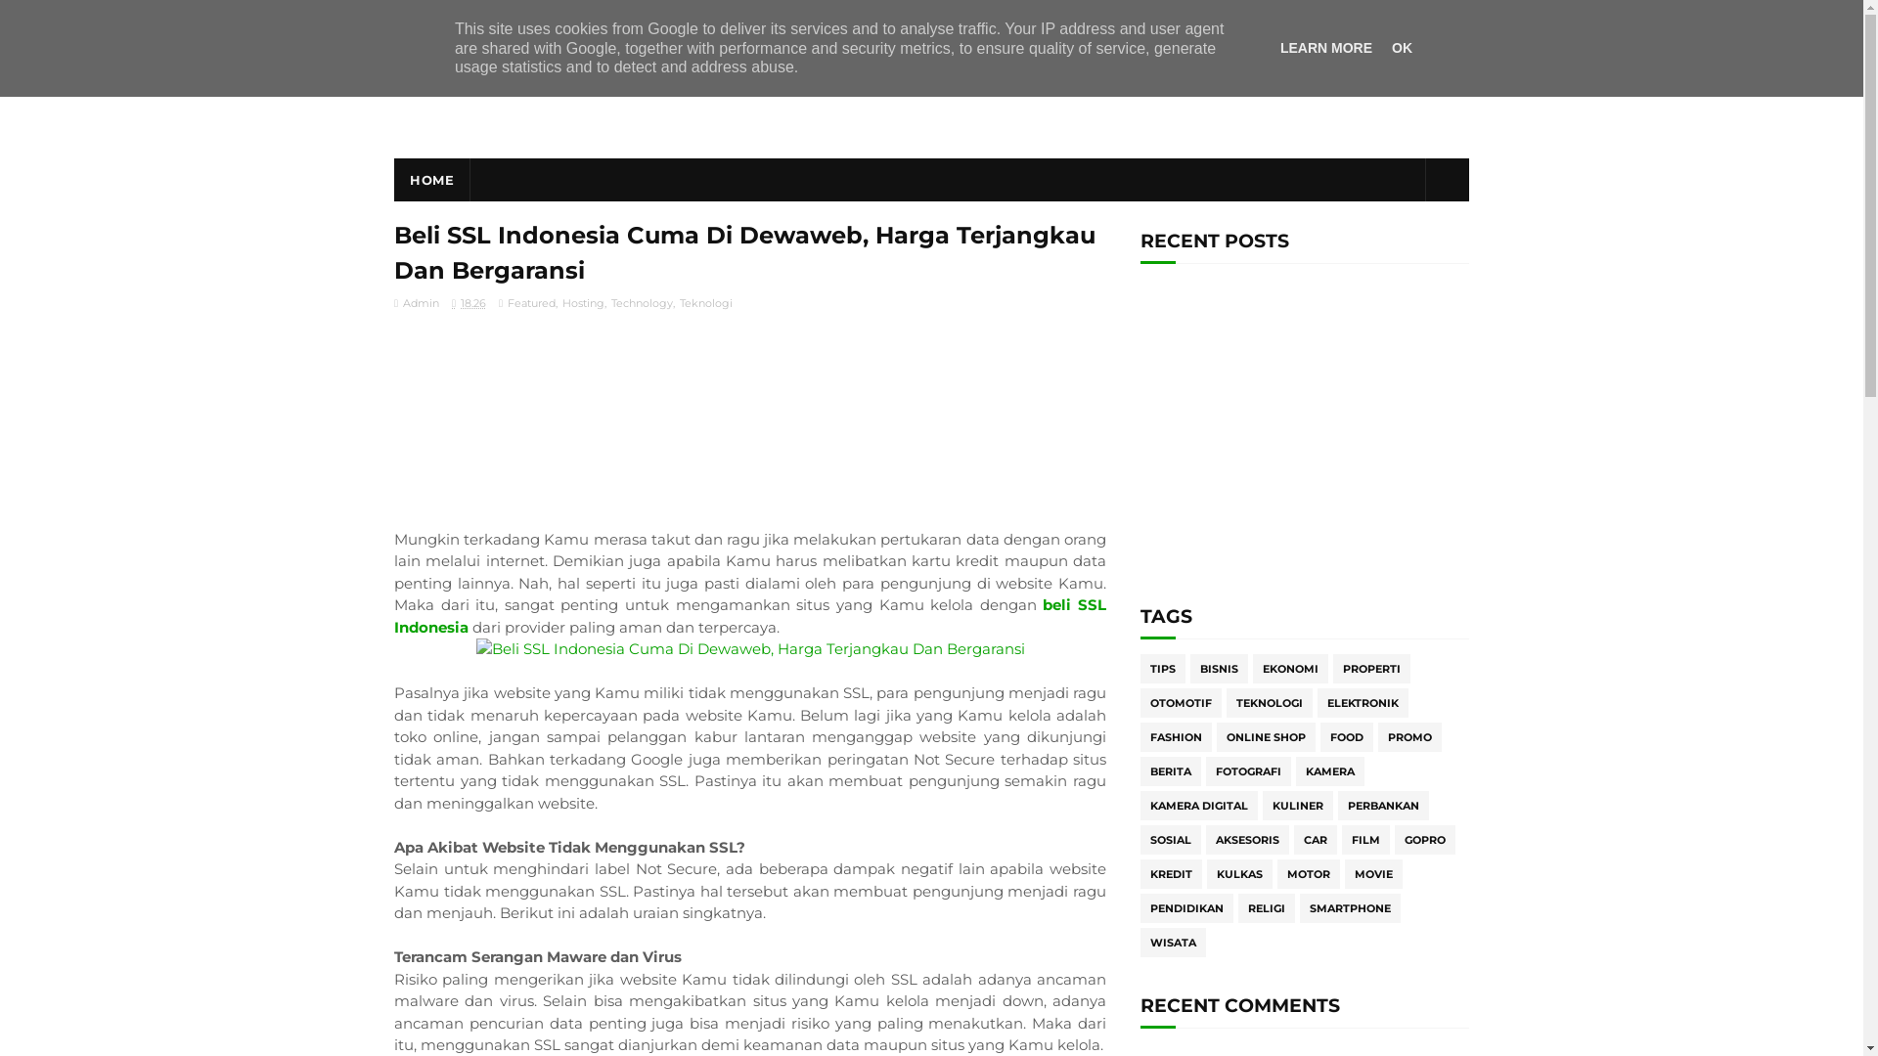 The image size is (1878, 1056). Describe the element at coordinates (556, 18) in the screenshot. I see `SHOP` at that location.